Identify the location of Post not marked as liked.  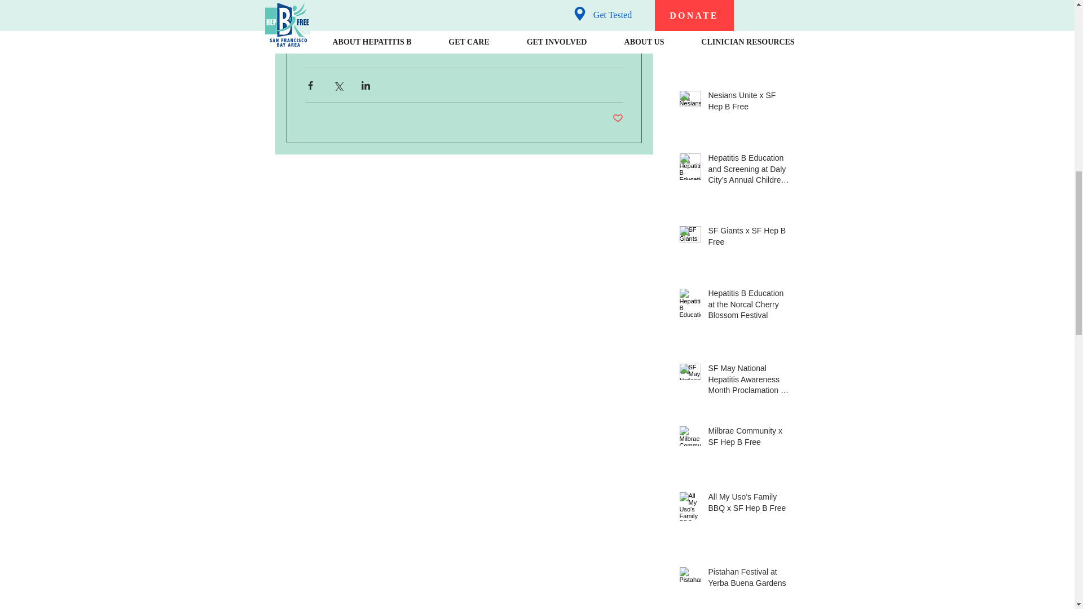
(618, 118).